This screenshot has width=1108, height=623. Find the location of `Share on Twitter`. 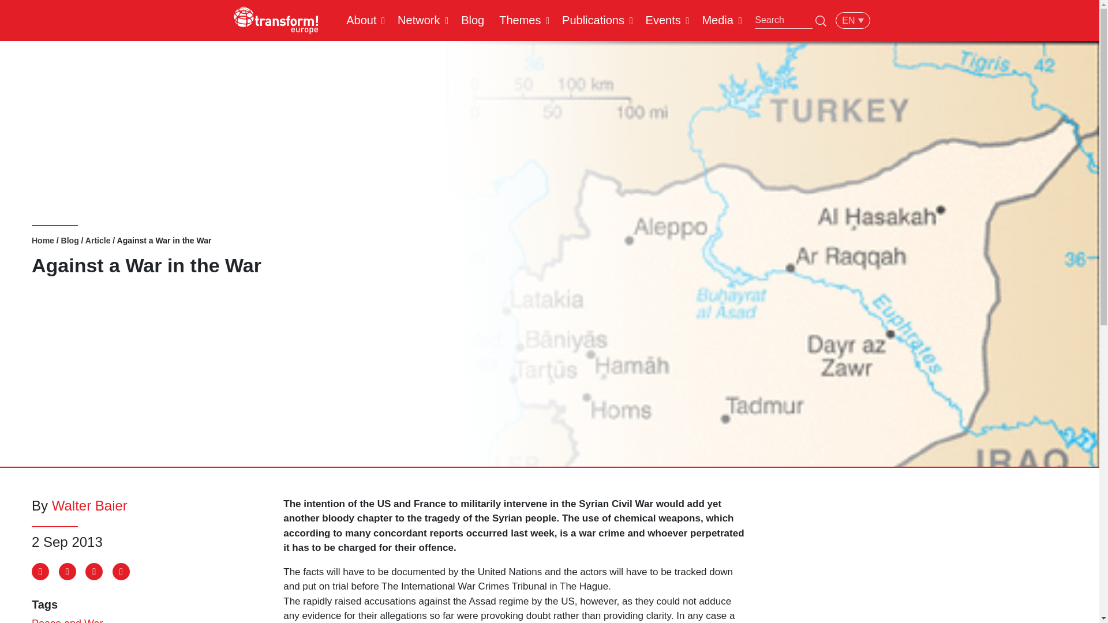

Share on Twitter is located at coordinates (67, 571).